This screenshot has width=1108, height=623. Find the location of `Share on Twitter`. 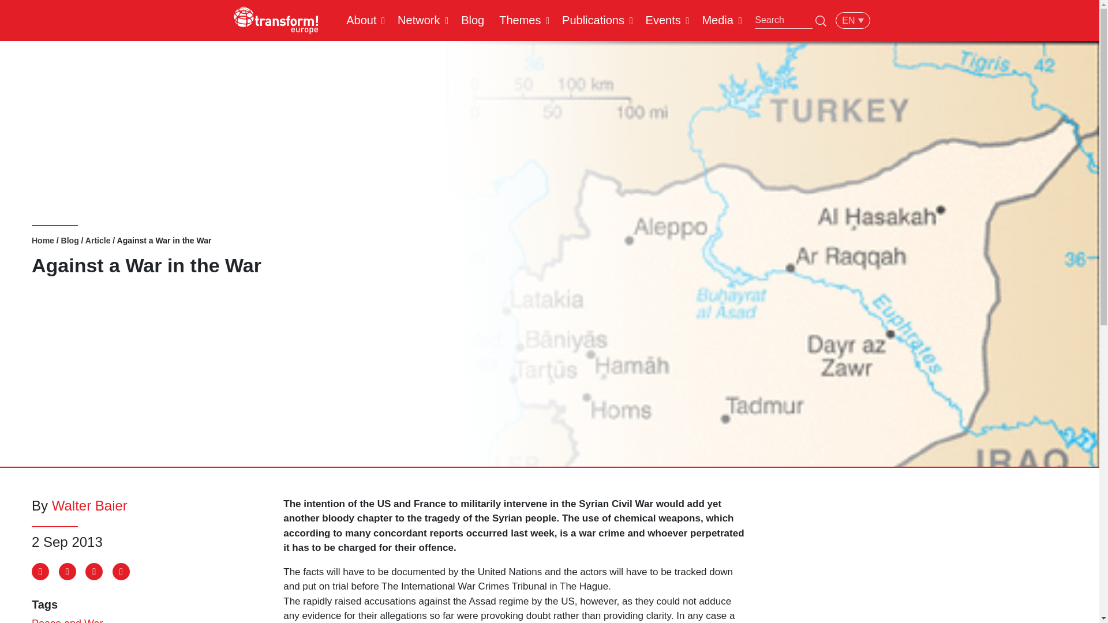

Share on Twitter is located at coordinates (67, 571).